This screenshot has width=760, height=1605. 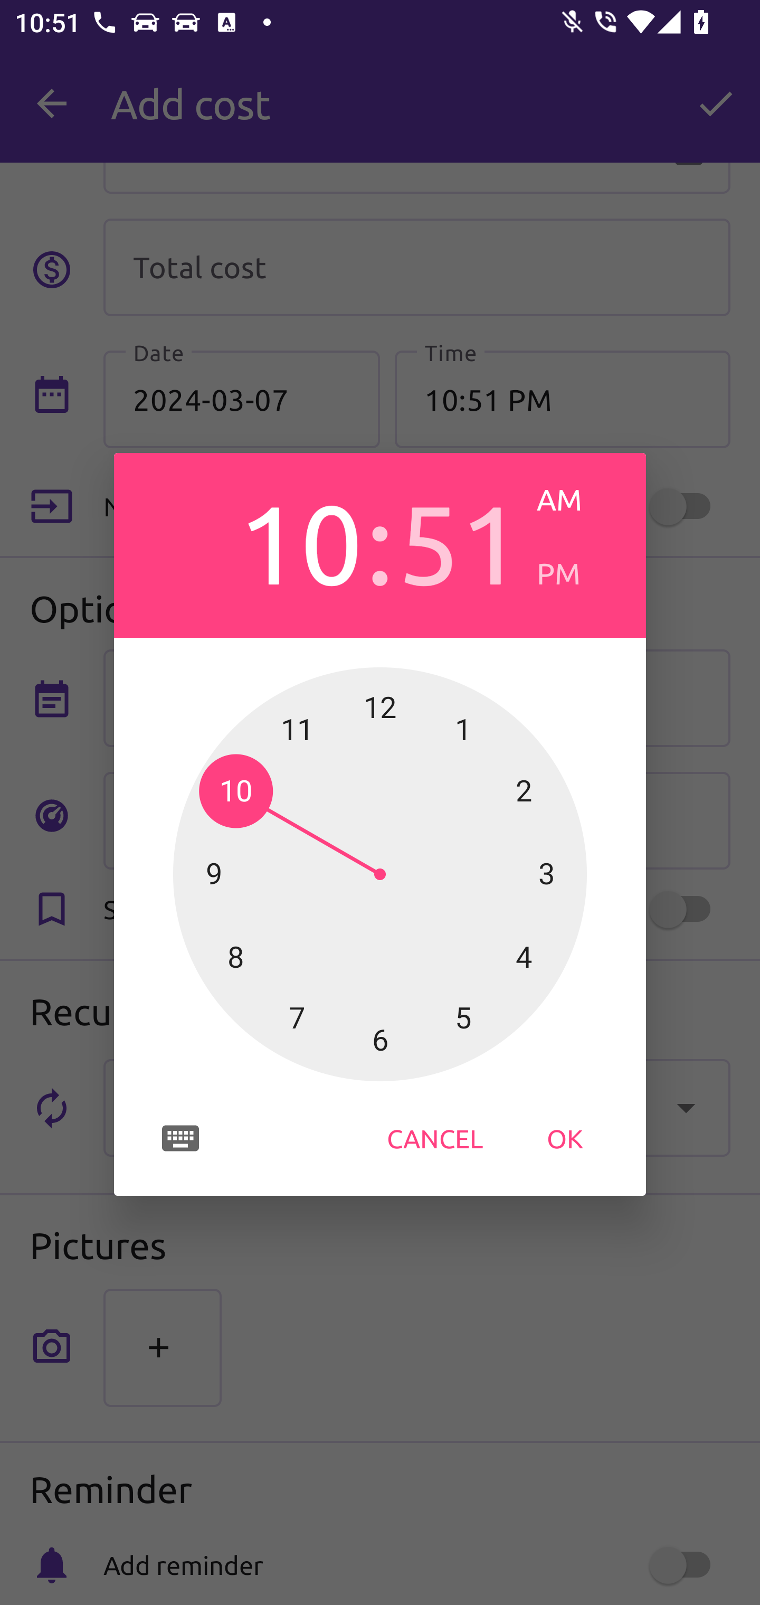 What do you see at coordinates (435, 1138) in the screenshot?
I see `CANCEL` at bounding box center [435, 1138].